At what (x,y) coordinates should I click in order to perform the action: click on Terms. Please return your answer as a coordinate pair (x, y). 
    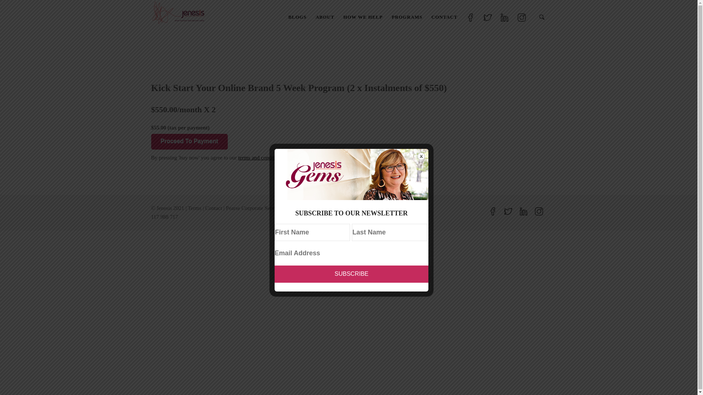
    Looking at the image, I should click on (195, 208).